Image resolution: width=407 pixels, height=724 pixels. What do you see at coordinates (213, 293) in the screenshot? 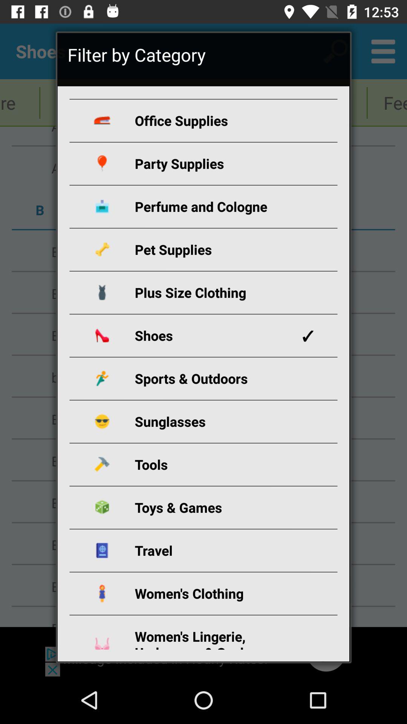
I see `turn on plus size clothing` at bounding box center [213, 293].